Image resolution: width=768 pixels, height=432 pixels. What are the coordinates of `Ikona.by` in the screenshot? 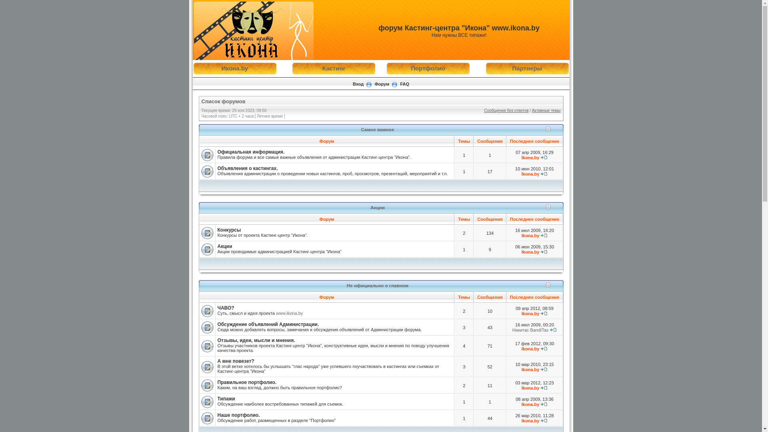 It's located at (530, 349).